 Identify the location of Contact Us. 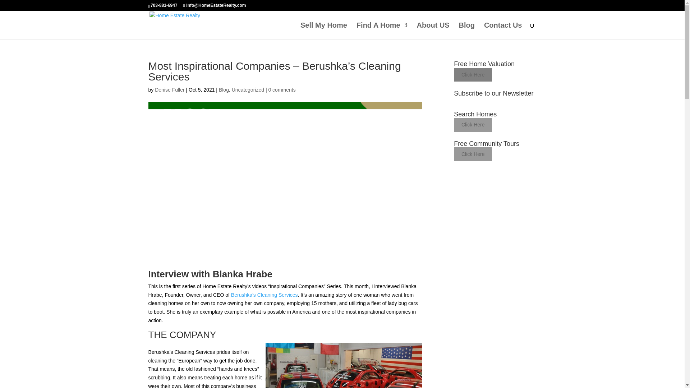
(503, 31).